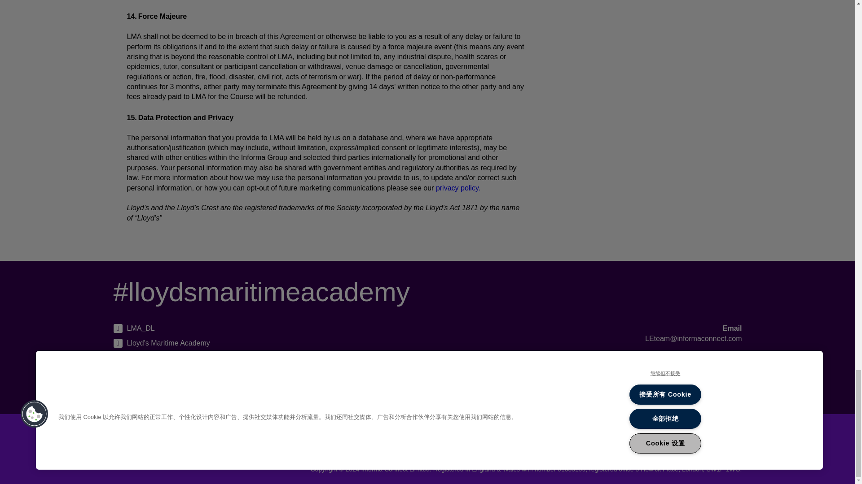  Describe the element at coordinates (158, 358) in the screenshot. I see `Lloydsmaritimeacademy` at that location.